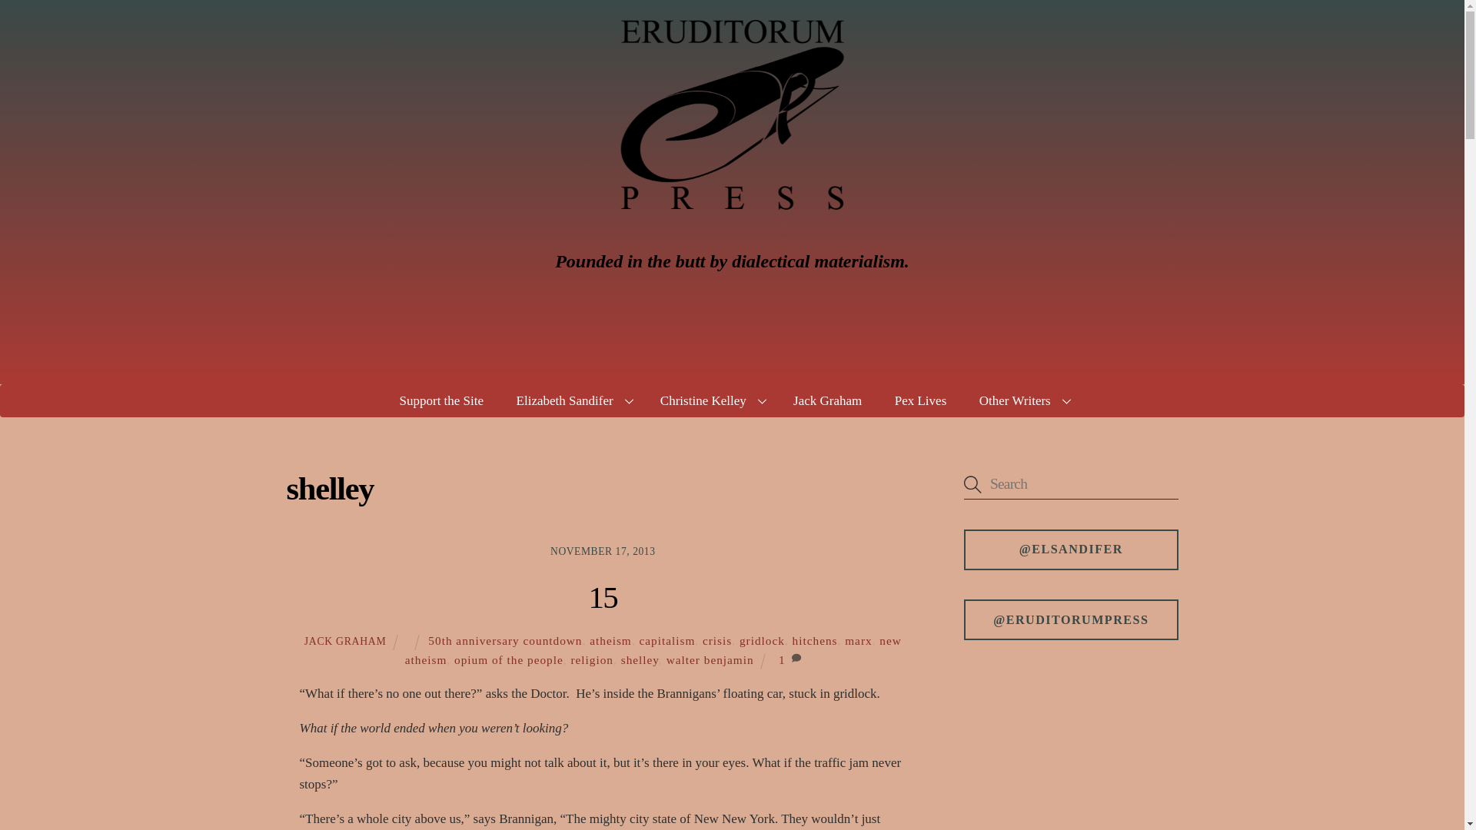 The image size is (1476, 830). I want to click on capitalism, so click(667, 641).